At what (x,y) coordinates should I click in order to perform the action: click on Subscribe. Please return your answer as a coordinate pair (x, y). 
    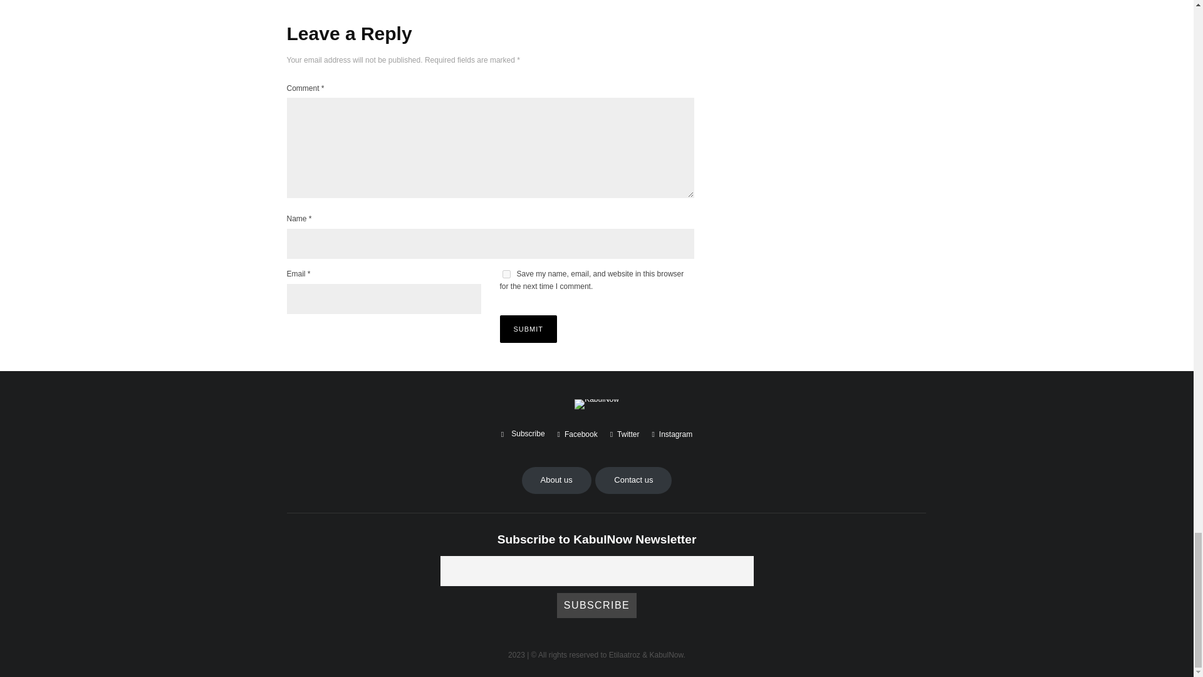
    Looking at the image, I should click on (596, 606).